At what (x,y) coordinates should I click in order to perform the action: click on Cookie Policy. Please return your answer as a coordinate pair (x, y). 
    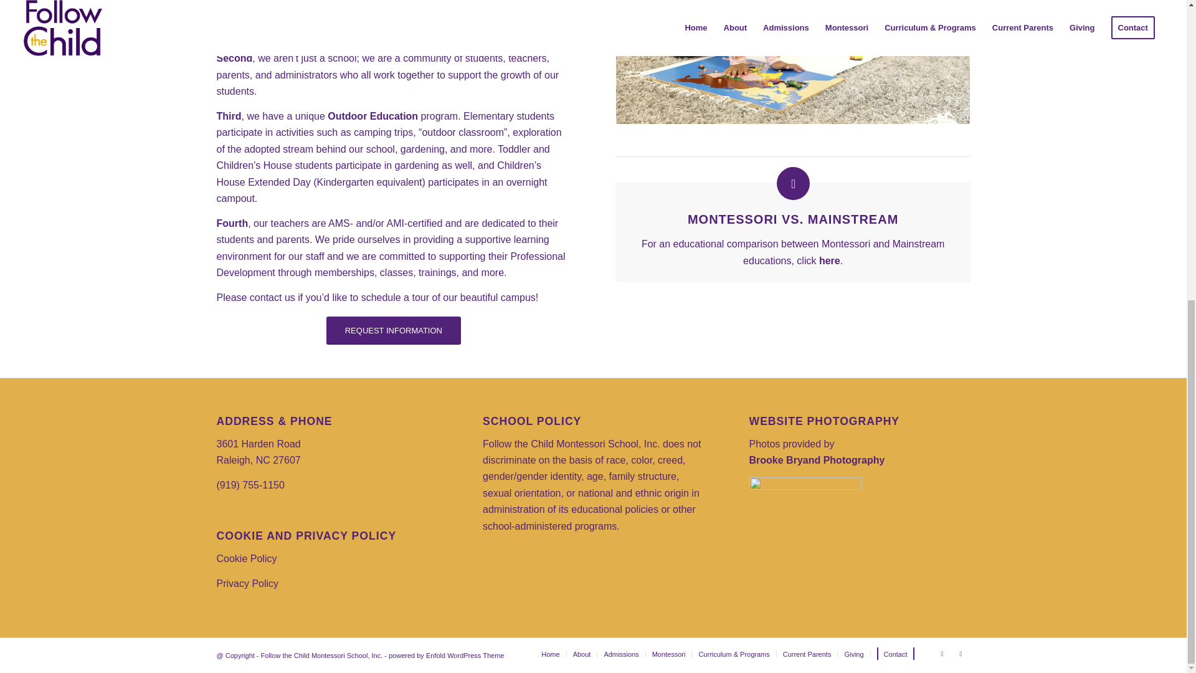
    Looking at the image, I should click on (247, 558).